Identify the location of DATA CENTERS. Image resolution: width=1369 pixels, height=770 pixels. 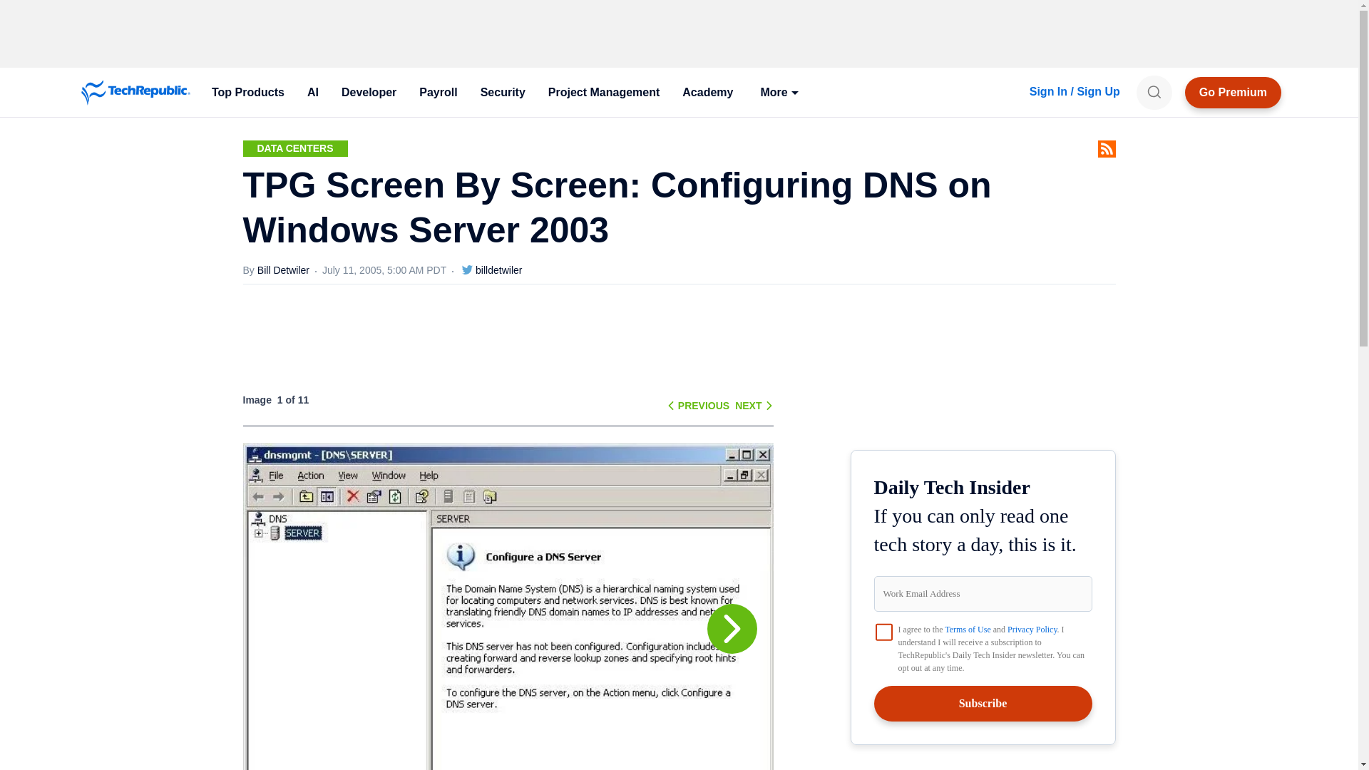
(294, 148).